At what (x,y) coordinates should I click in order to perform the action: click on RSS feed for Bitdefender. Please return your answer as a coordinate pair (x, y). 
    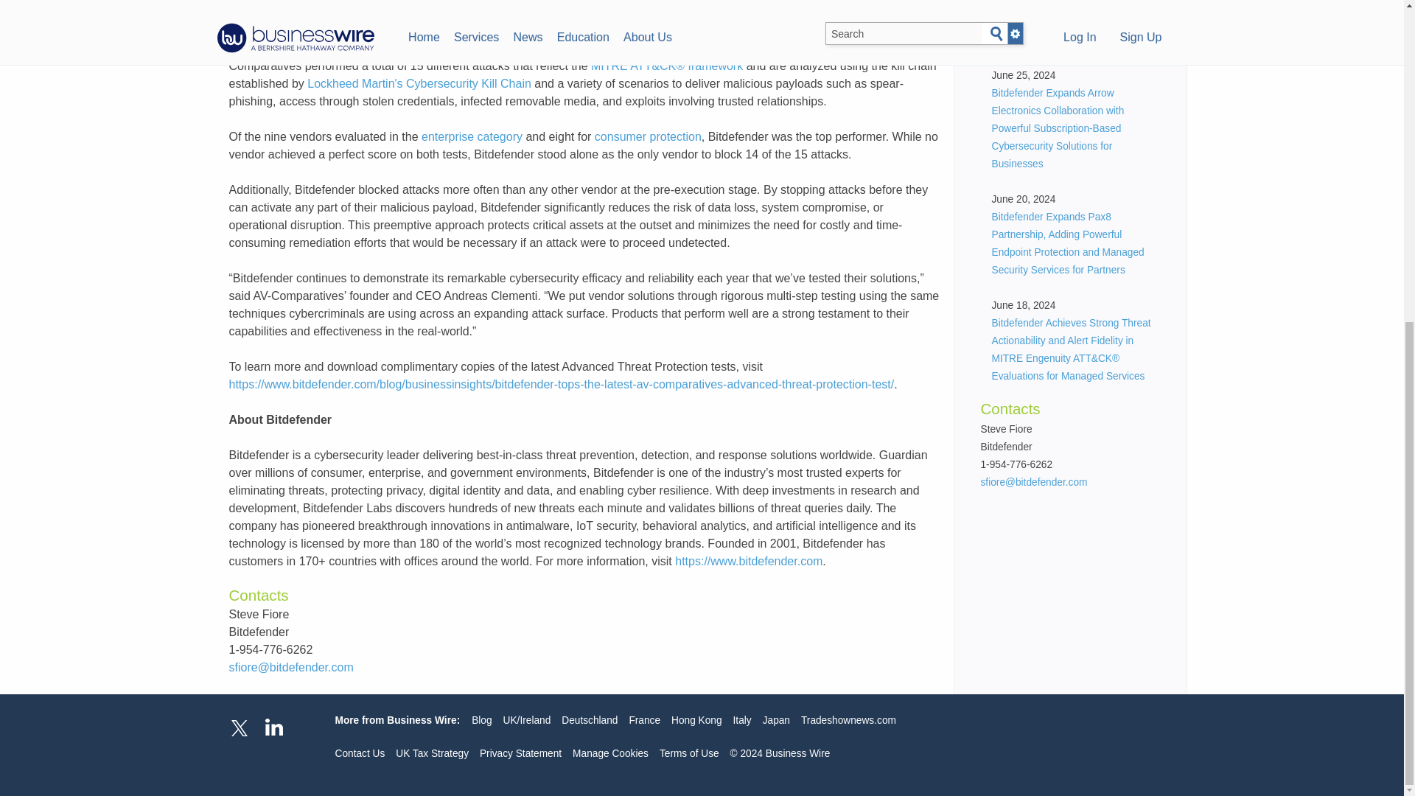
    Looking at the image, I should click on (1067, 57).